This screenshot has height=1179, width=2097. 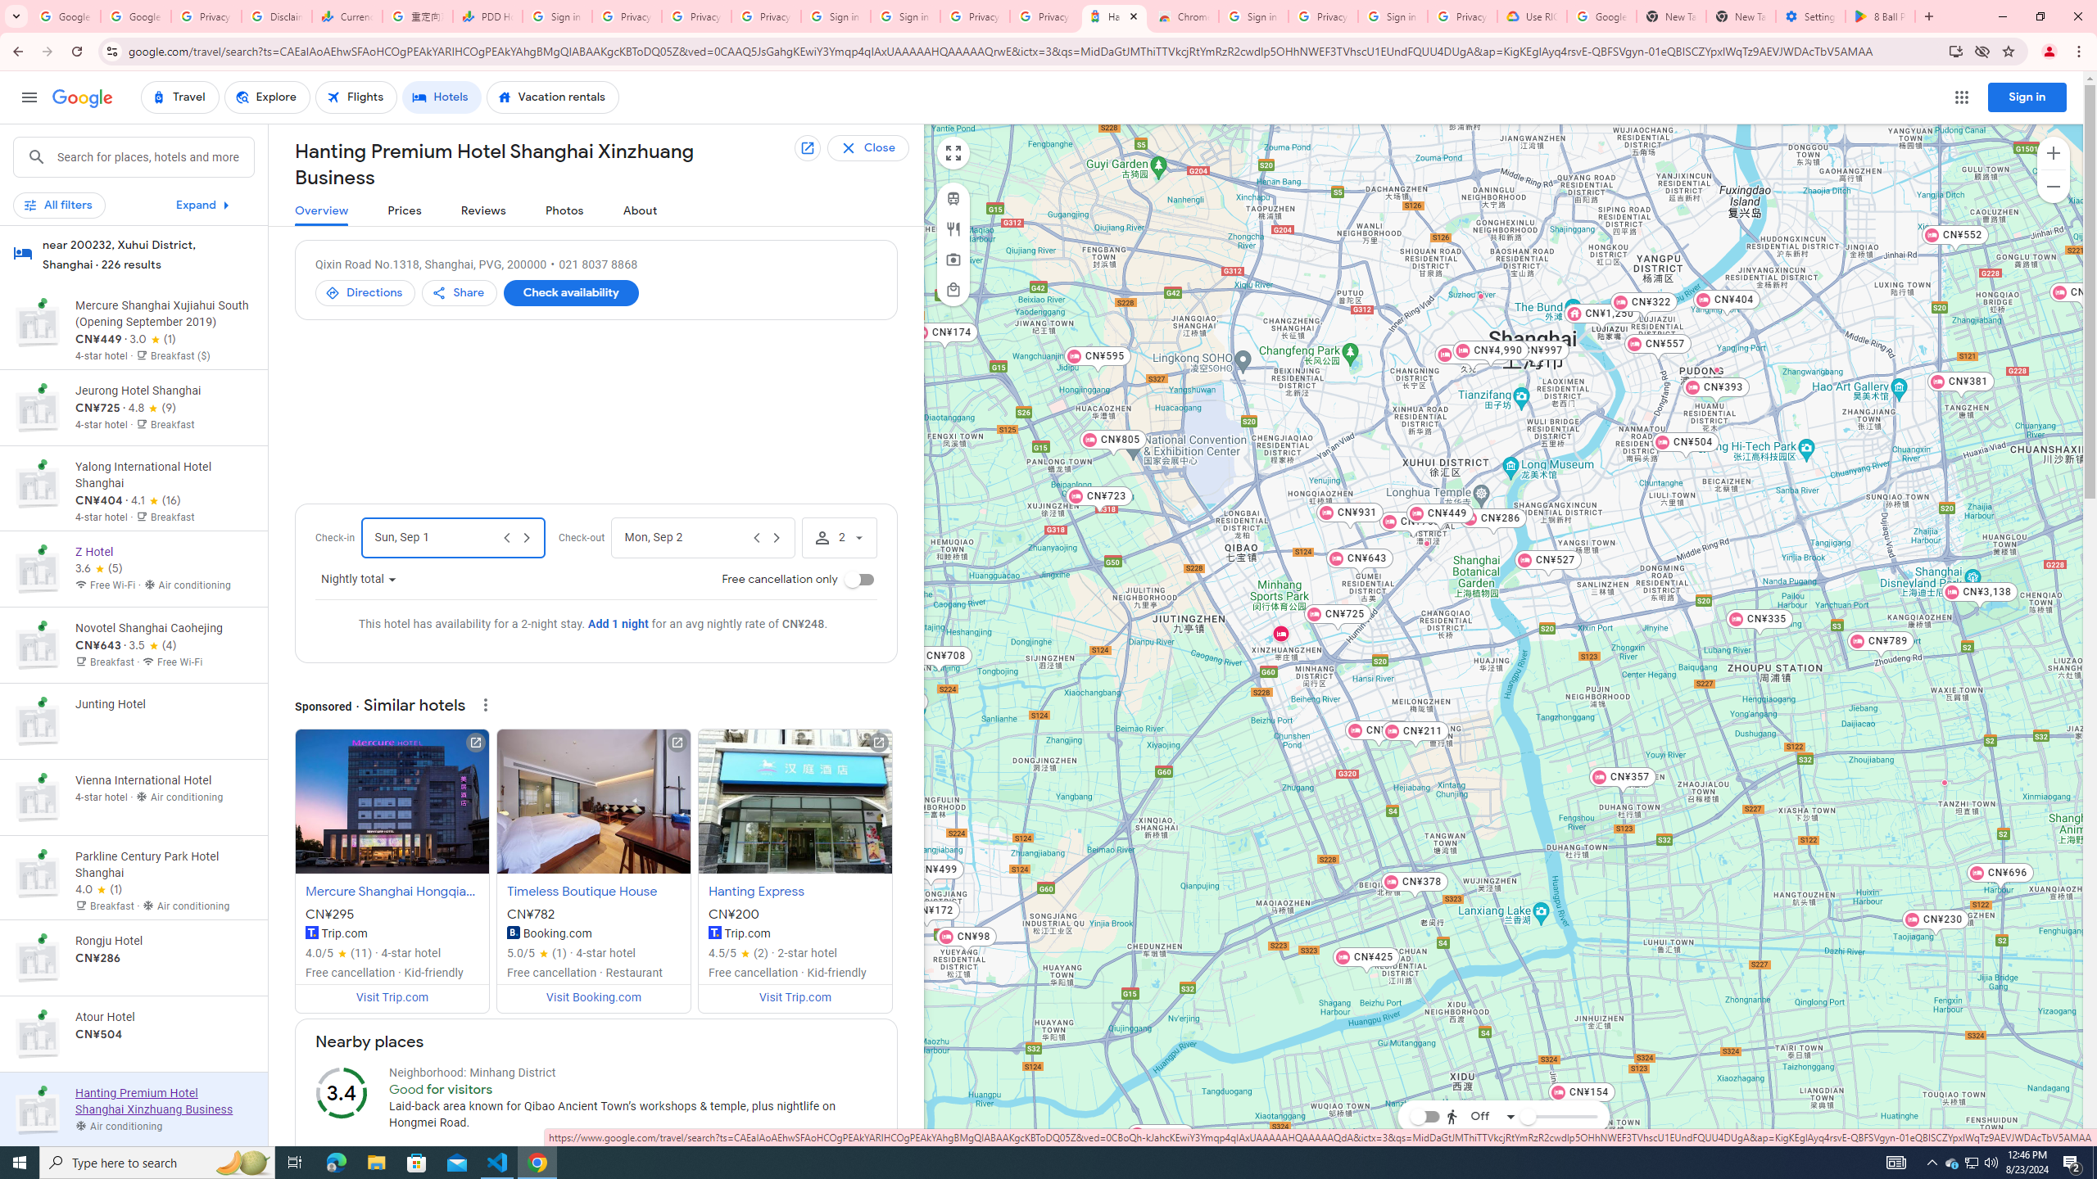 What do you see at coordinates (1477, 1071) in the screenshot?
I see `Drive` at bounding box center [1477, 1071].